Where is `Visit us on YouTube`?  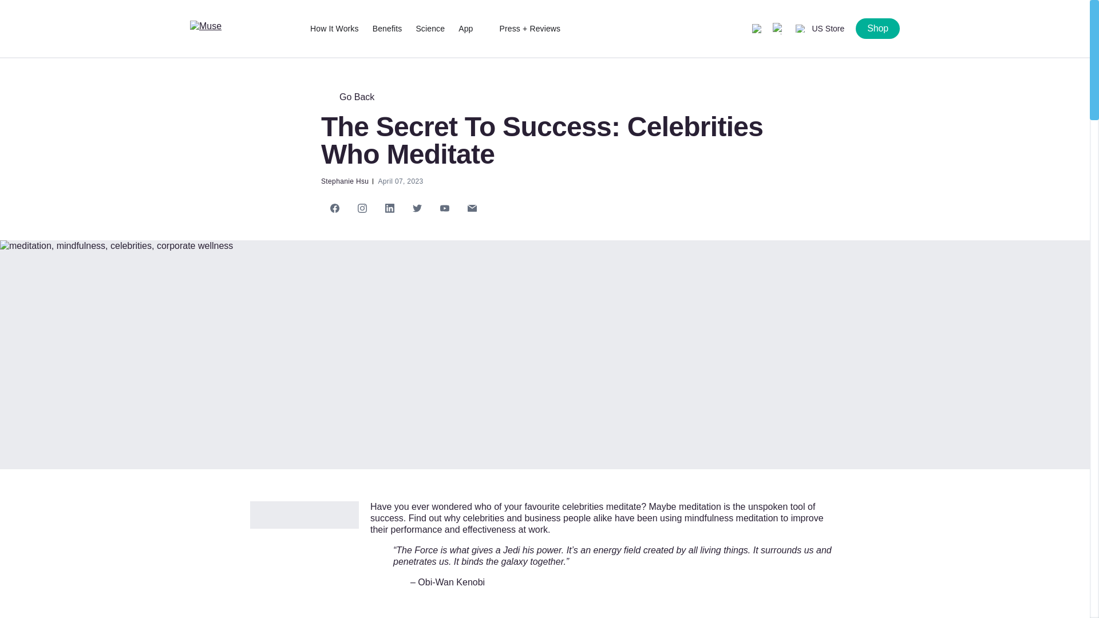 Visit us on YouTube is located at coordinates (444, 208).